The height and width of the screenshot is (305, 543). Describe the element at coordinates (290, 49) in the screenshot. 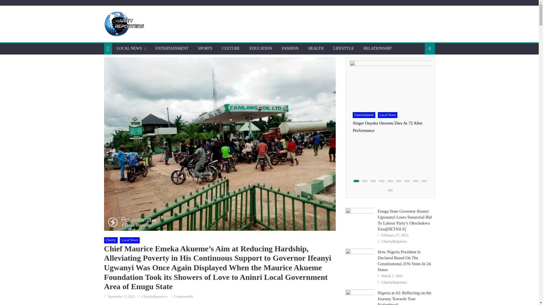

I see `FASHION` at that location.